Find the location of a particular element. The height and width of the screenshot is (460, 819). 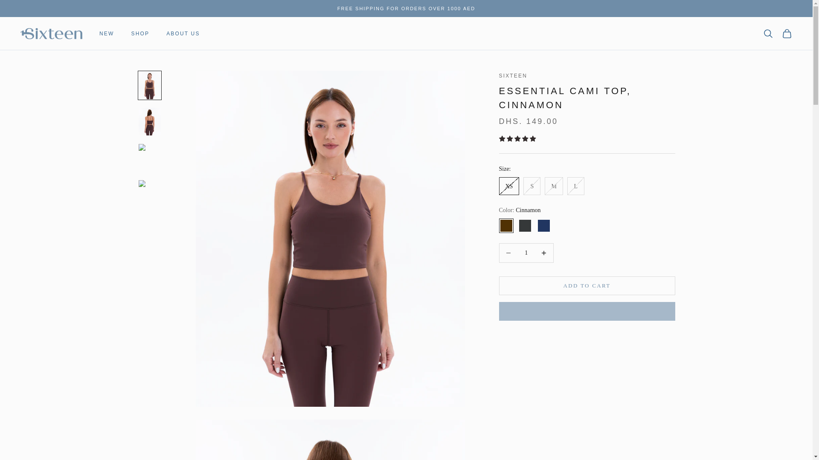

1 is located at coordinates (526, 253).